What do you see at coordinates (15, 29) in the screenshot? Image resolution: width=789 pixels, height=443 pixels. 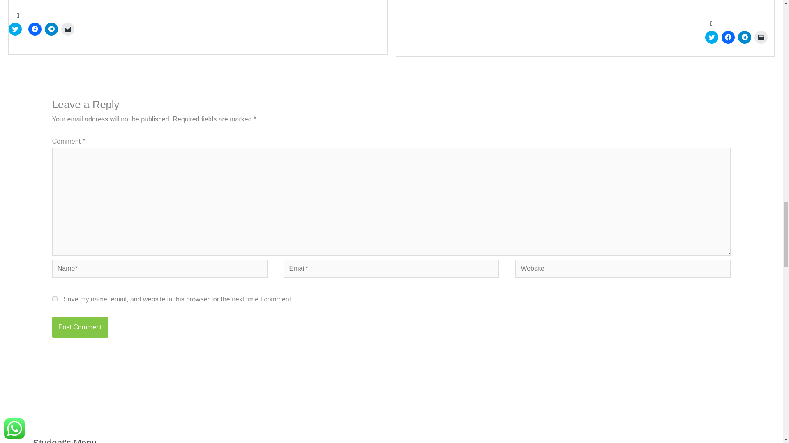 I see `Click to share on Twitter` at bounding box center [15, 29].